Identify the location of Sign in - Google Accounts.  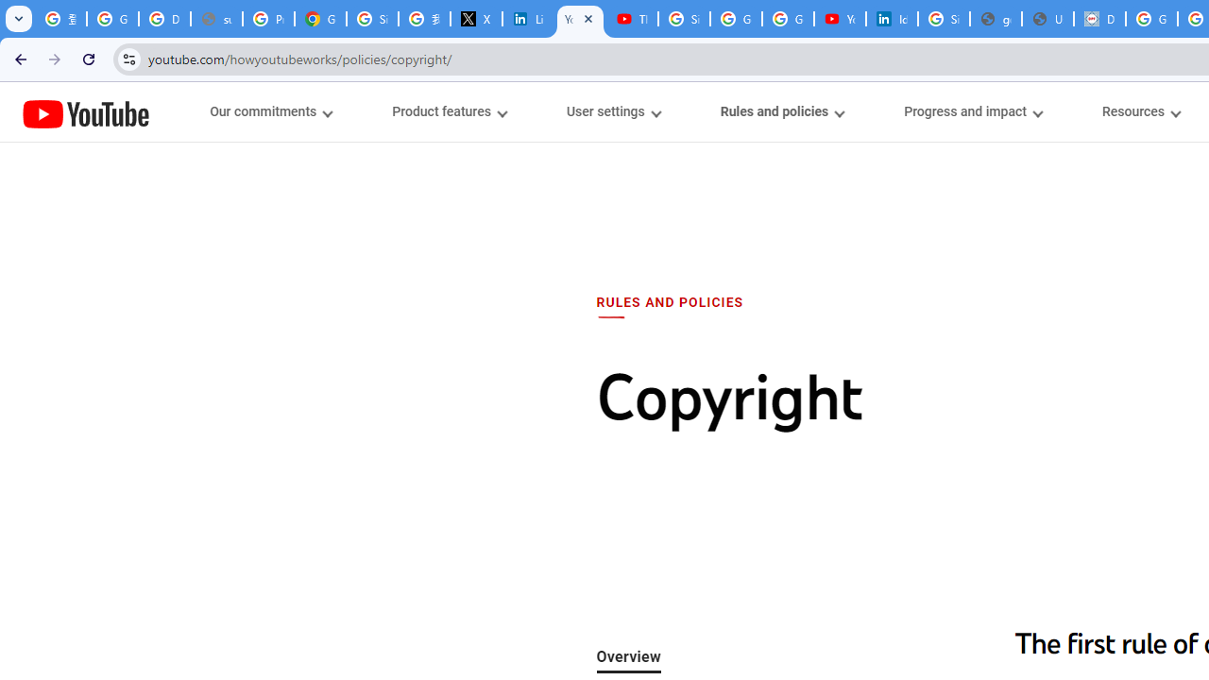
(372, 19).